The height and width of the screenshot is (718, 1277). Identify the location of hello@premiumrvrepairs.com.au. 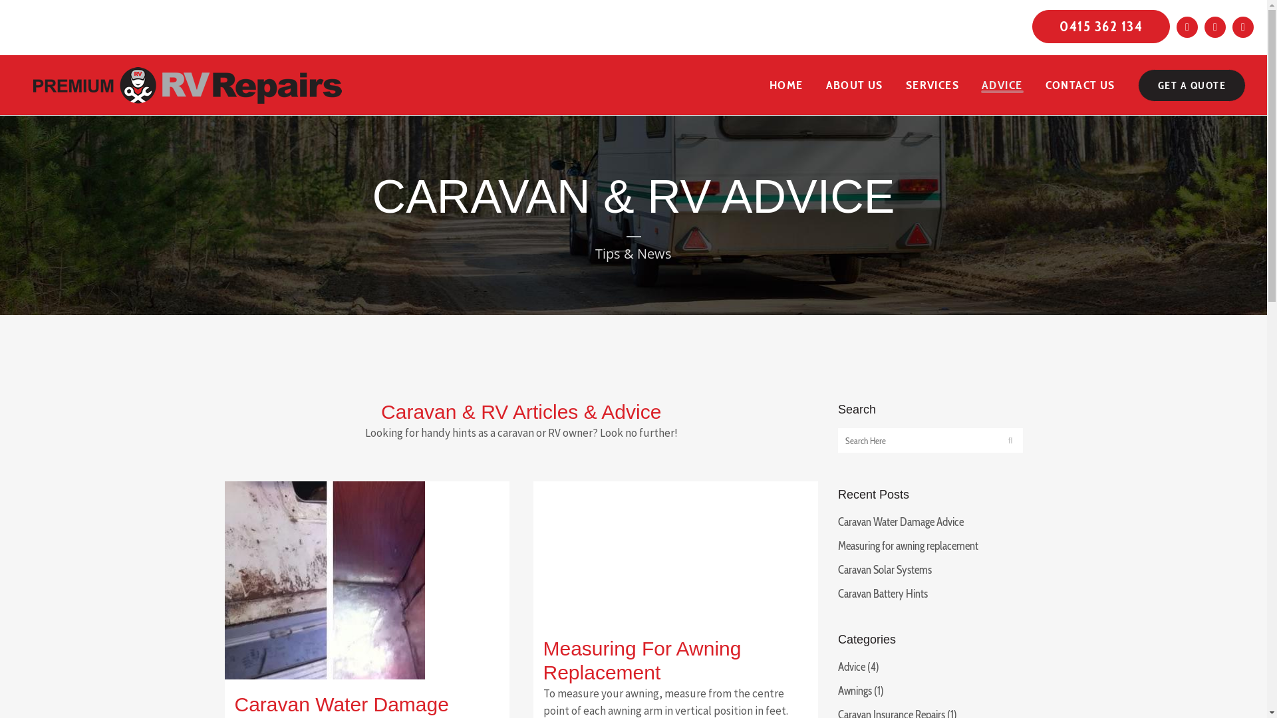
(621, 564).